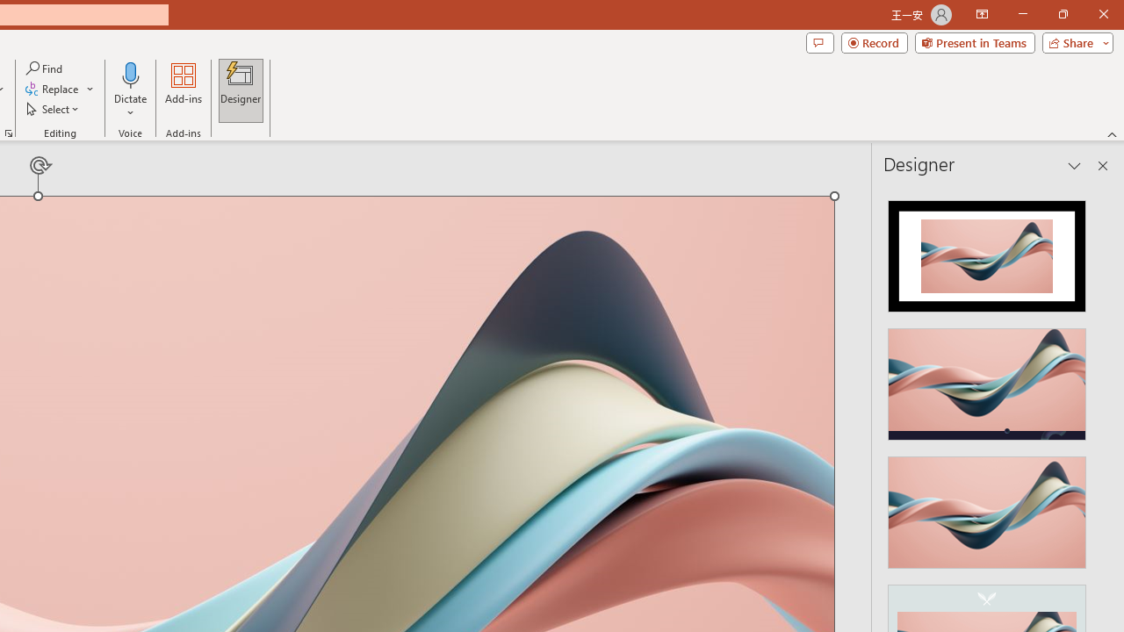 Image resolution: width=1124 pixels, height=632 pixels. What do you see at coordinates (987, 506) in the screenshot?
I see `Design Idea` at bounding box center [987, 506].